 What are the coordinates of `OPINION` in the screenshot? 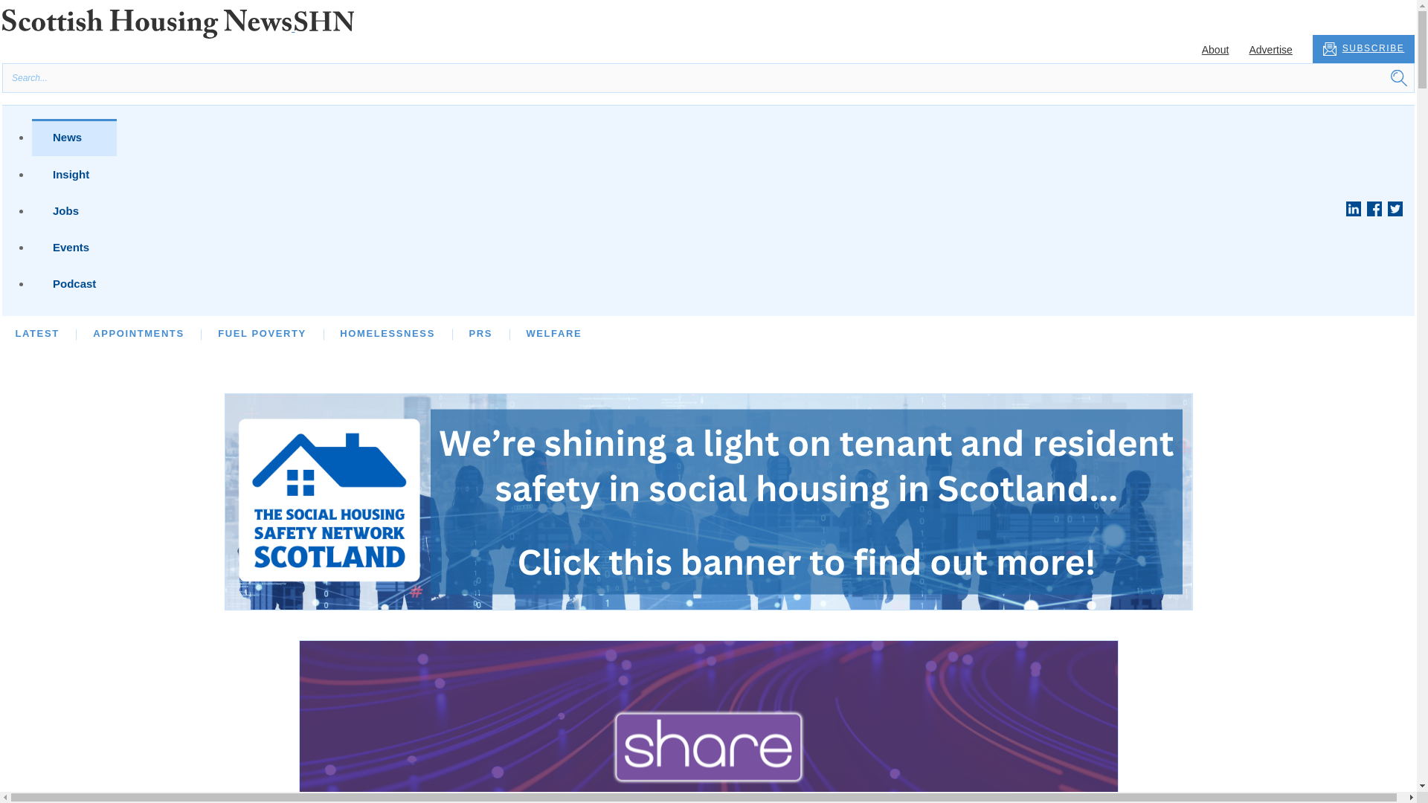 It's located at (117, 333).